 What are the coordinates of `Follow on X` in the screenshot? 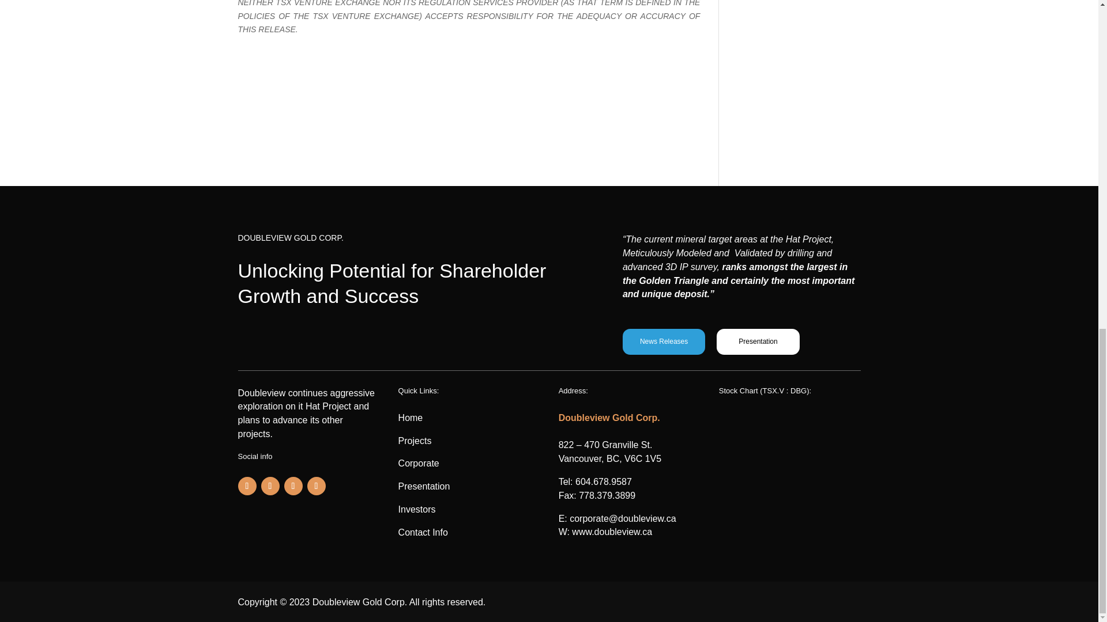 It's located at (269, 486).